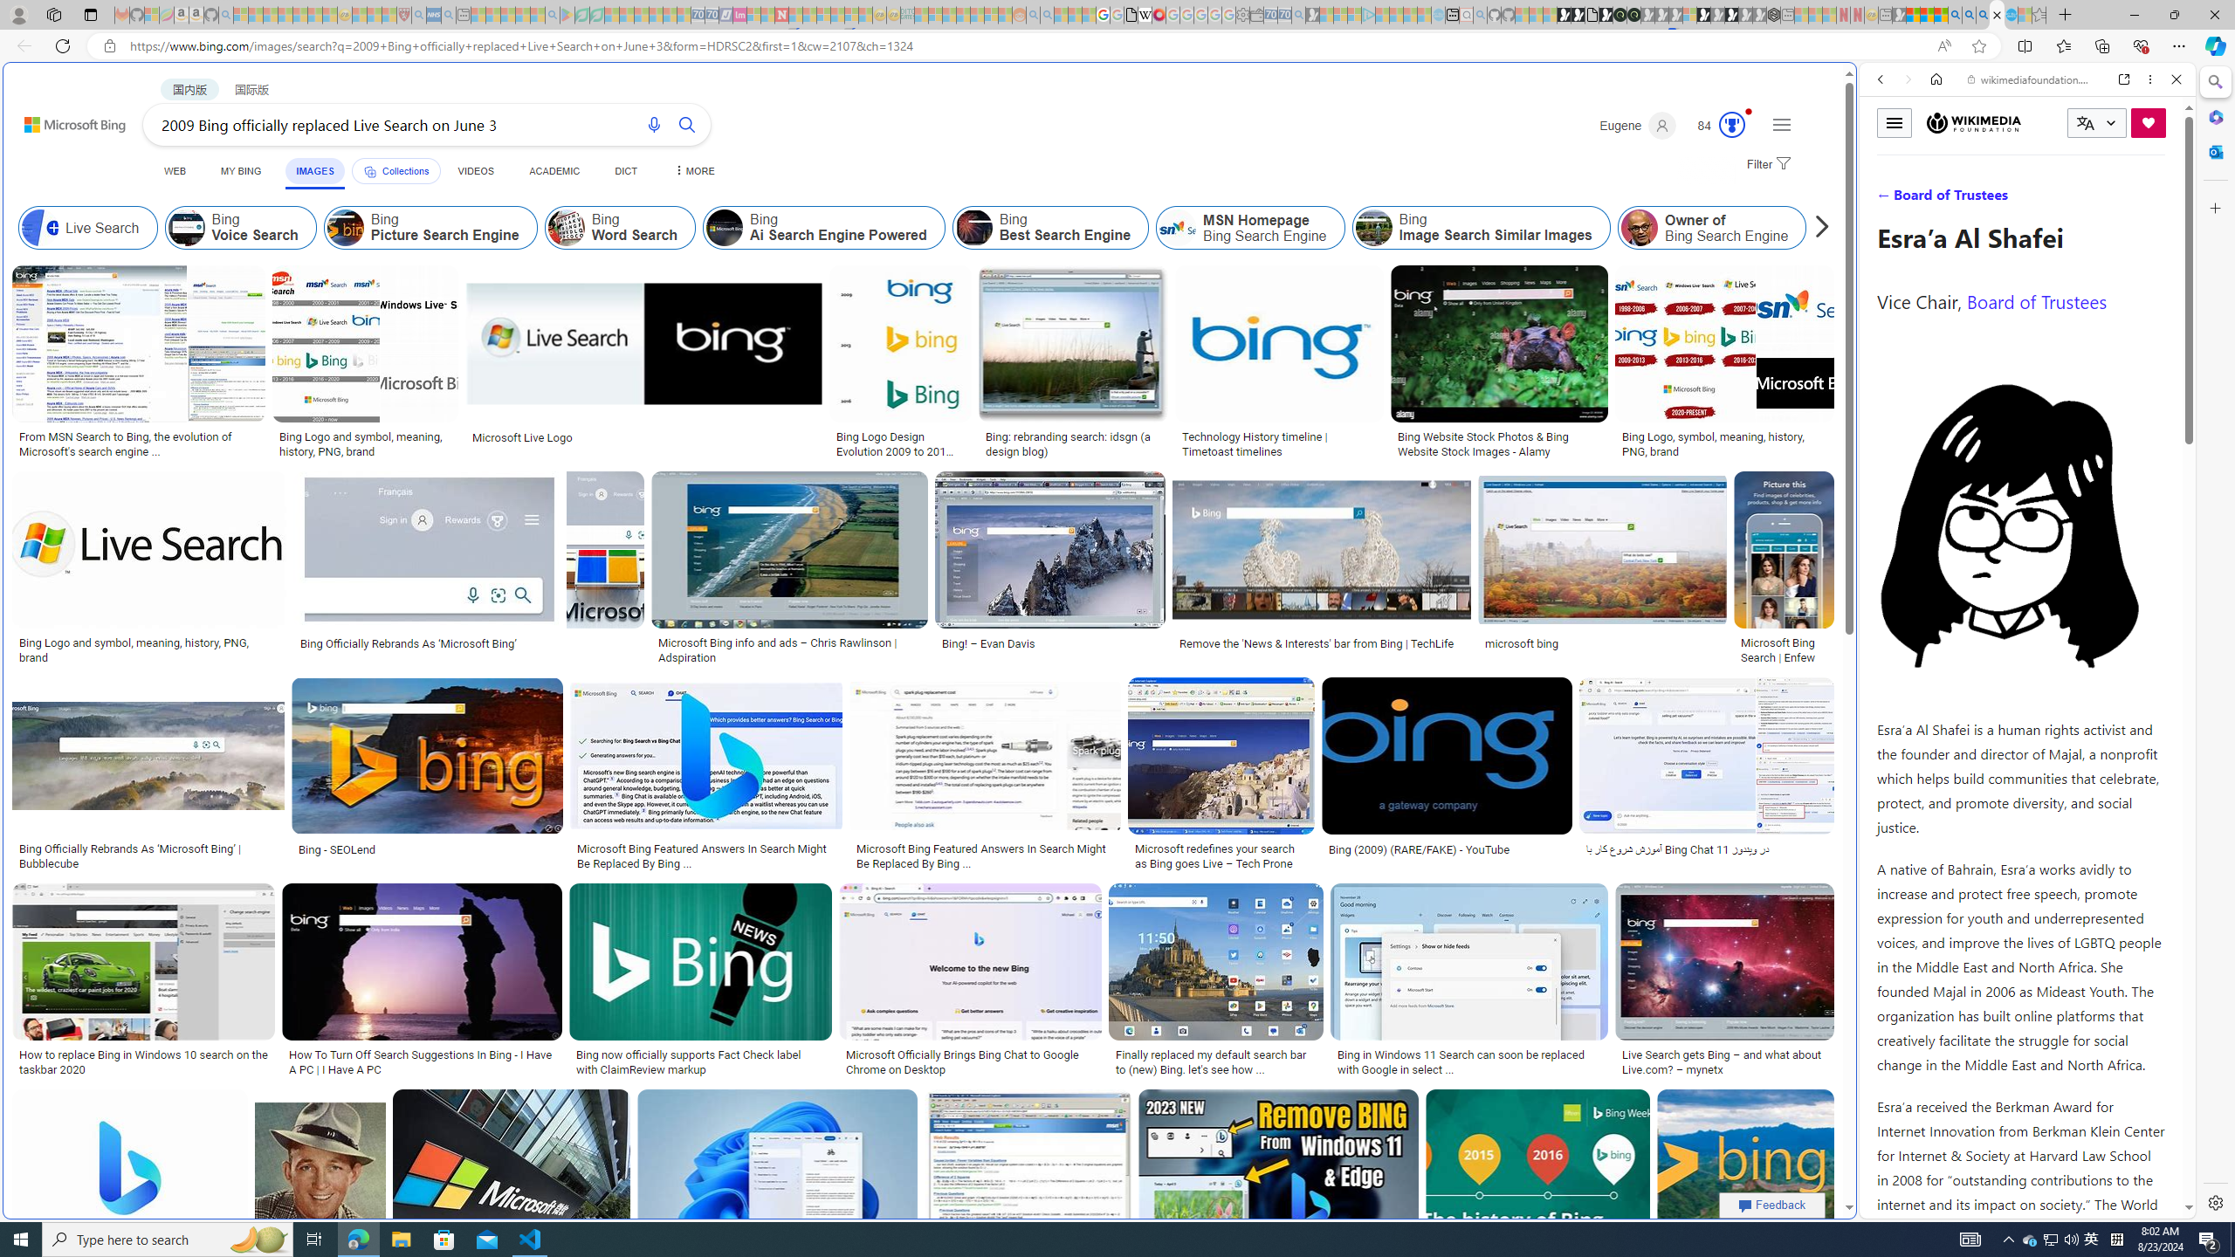 This screenshot has width=2235, height=1257. What do you see at coordinates (1257, 15) in the screenshot?
I see `Wallet - Sleeping` at bounding box center [1257, 15].